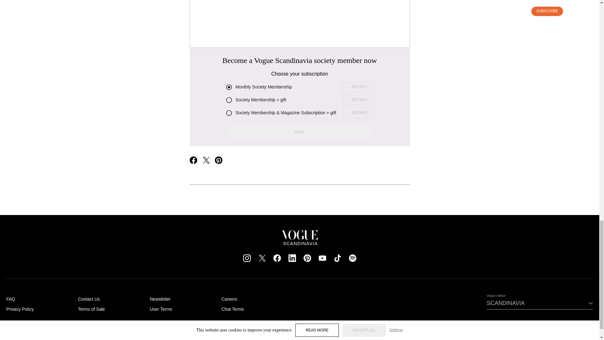 Image resolution: width=604 pixels, height=340 pixels. Describe the element at coordinates (89, 299) in the screenshot. I see `Contact Us` at that location.